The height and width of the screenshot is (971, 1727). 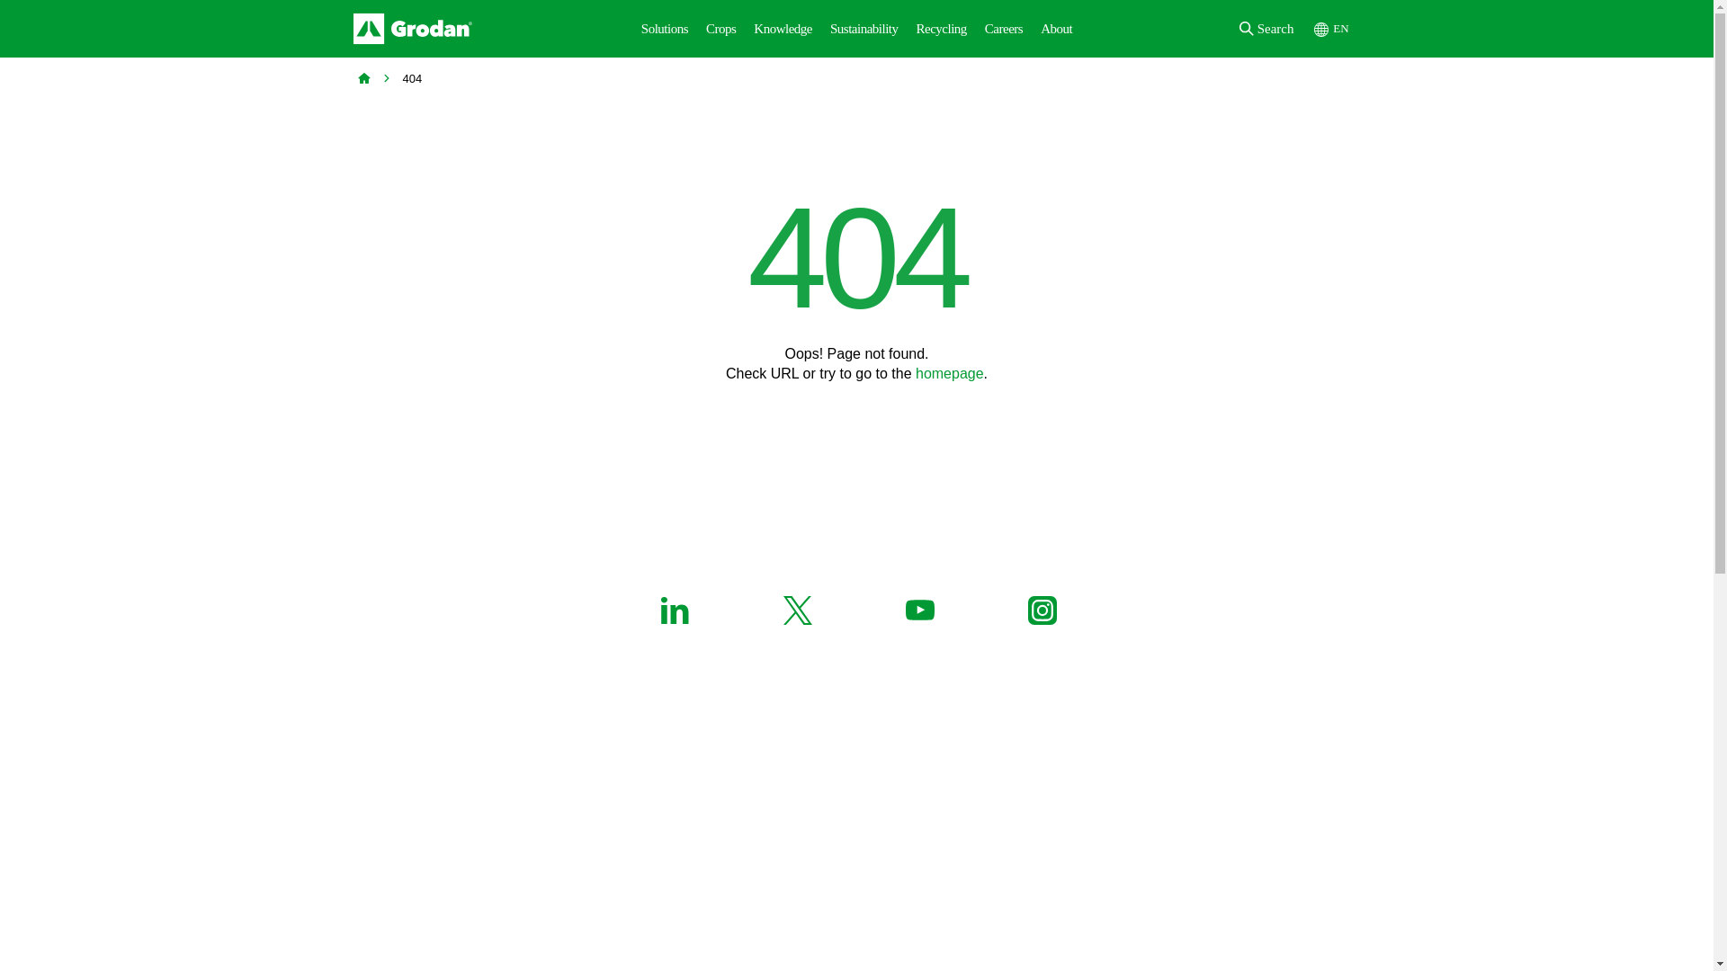 I want to click on About, so click(x=1056, y=29).